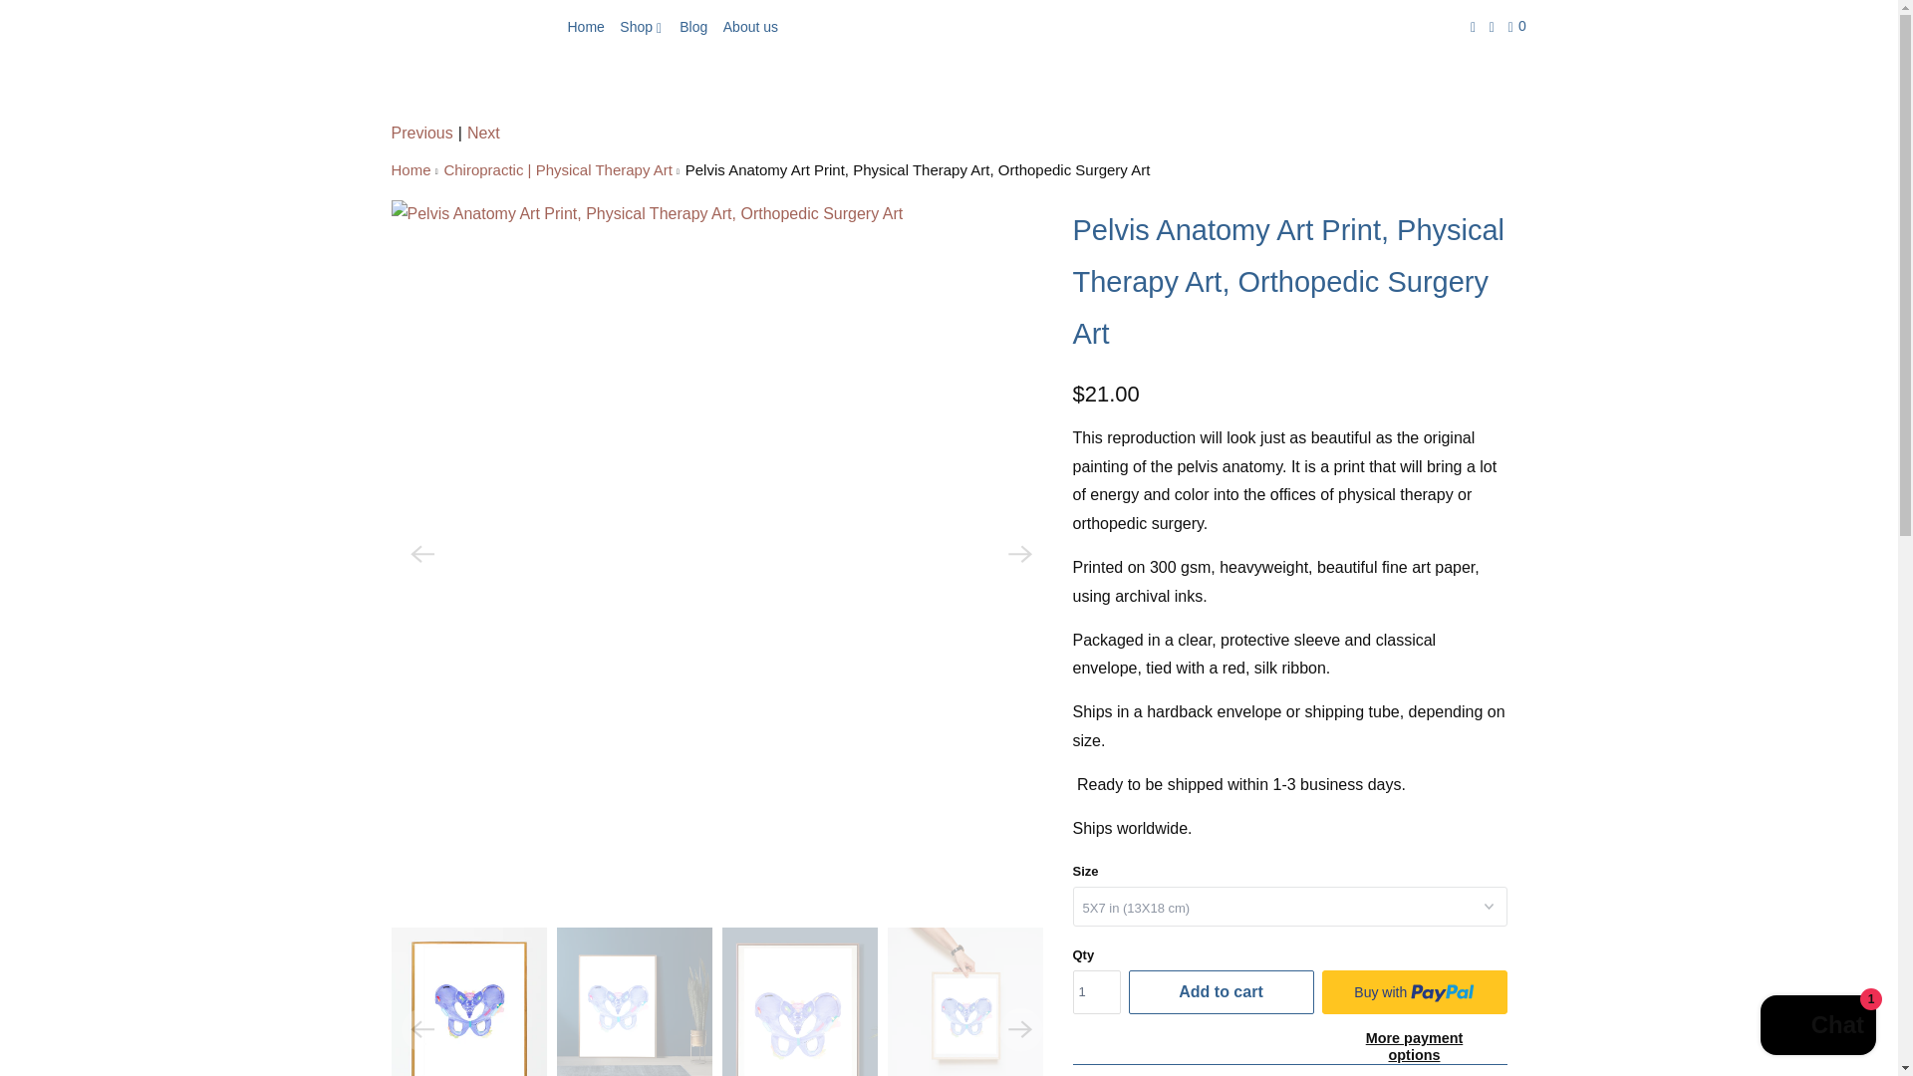  I want to click on medpapers, so click(410, 169).